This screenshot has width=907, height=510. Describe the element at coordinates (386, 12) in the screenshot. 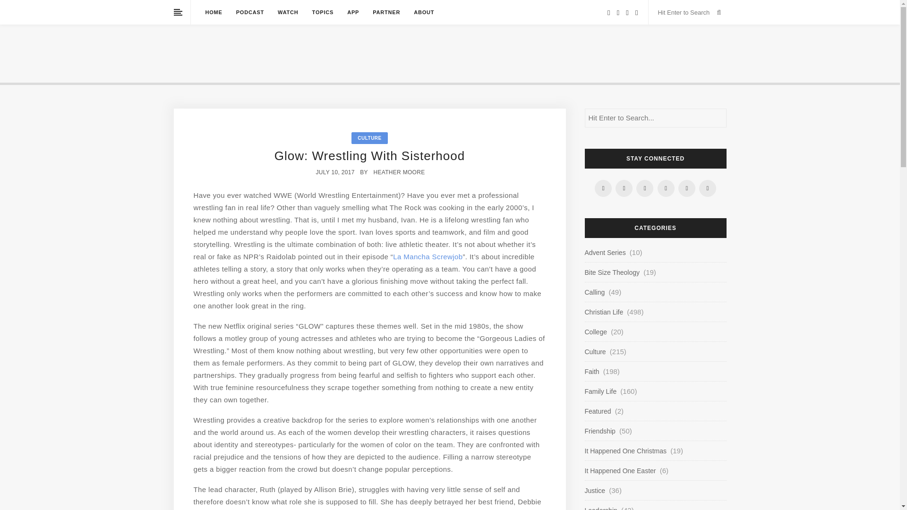

I see `PARTNER` at that location.